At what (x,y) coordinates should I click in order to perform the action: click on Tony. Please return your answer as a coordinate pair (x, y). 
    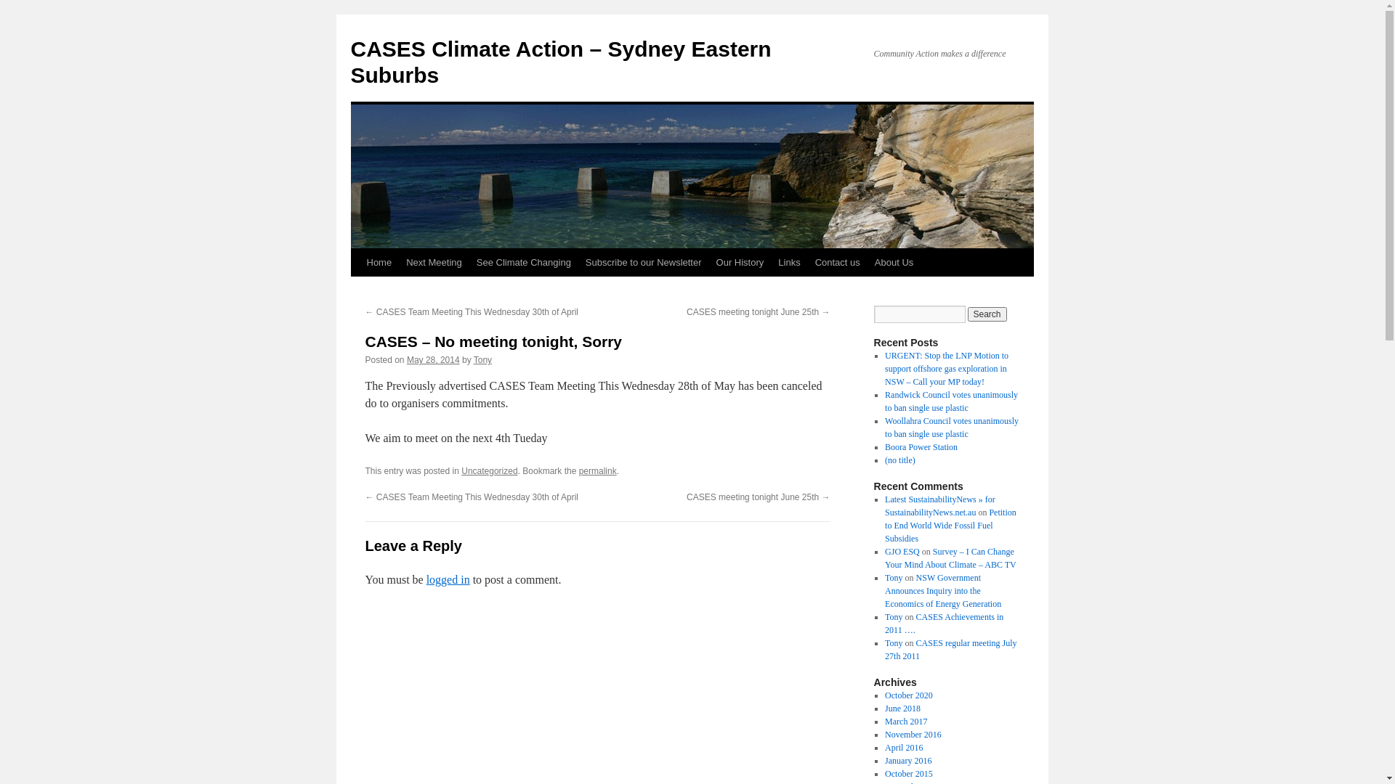
    Looking at the image, I should click on (894, 617).